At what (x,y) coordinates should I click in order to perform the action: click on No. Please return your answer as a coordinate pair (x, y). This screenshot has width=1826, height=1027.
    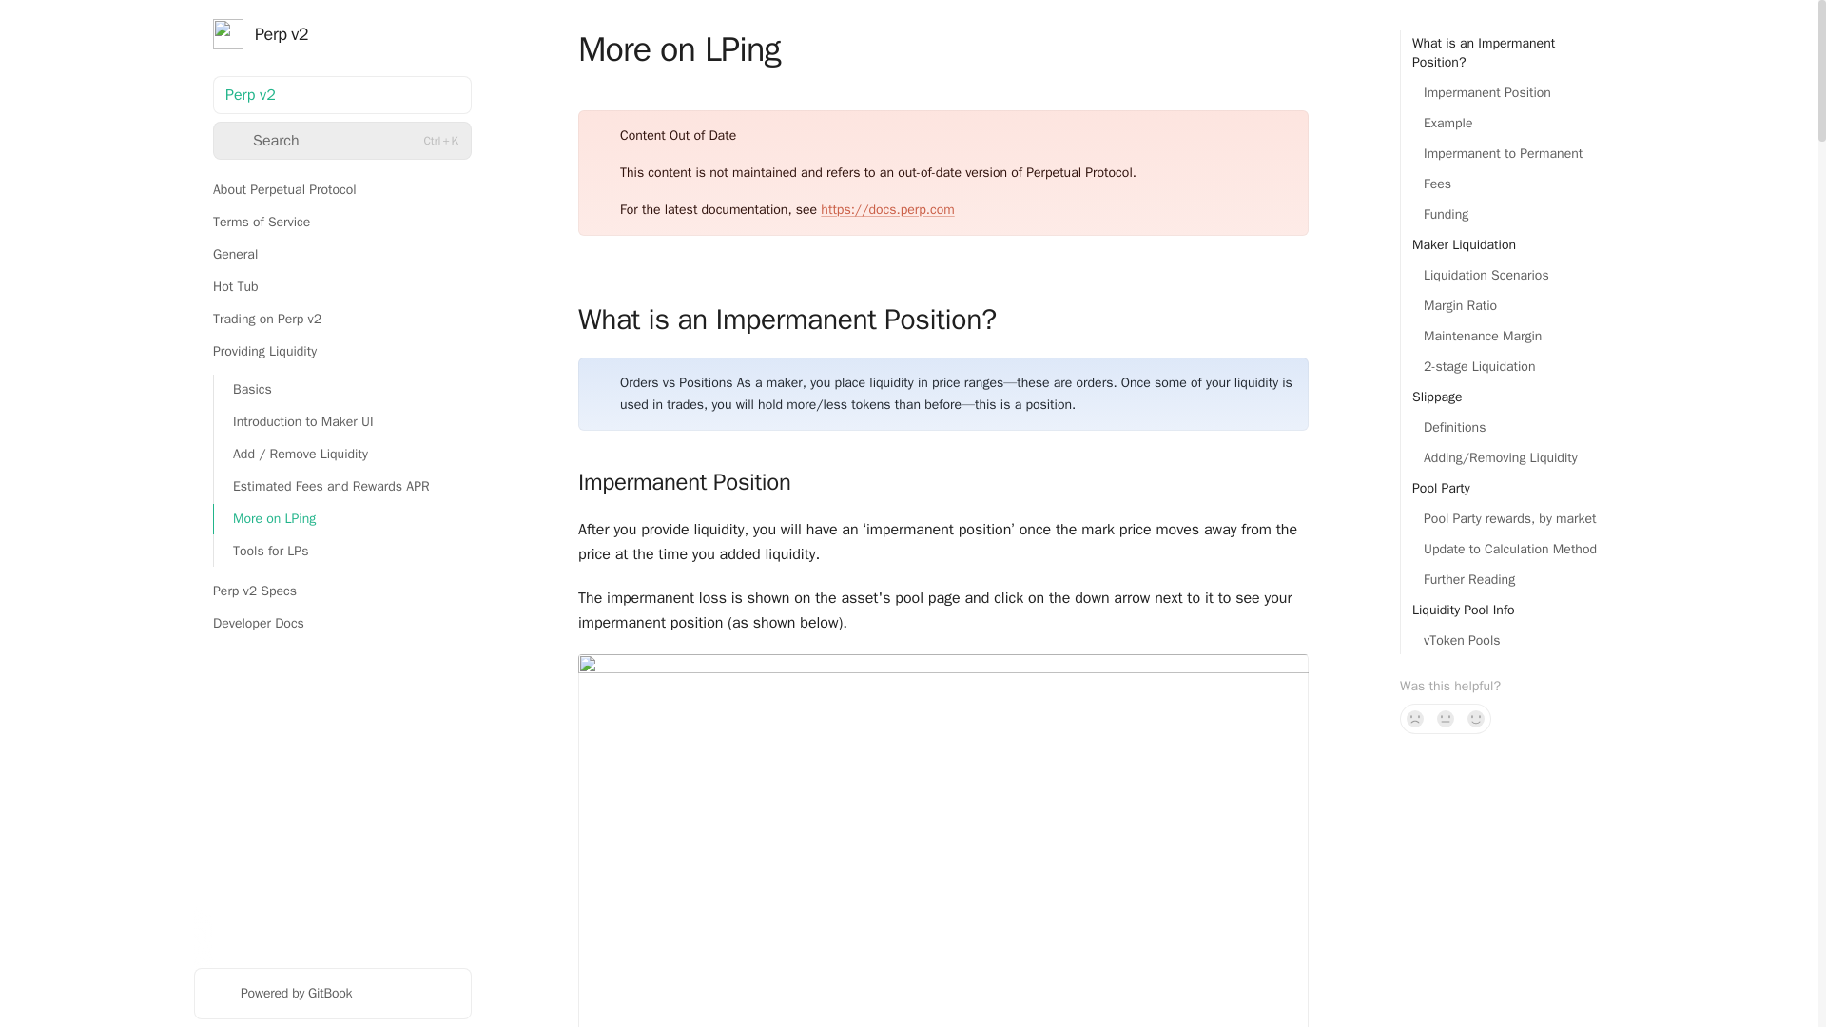
    Looking at the image, I should click on (1415, 719).